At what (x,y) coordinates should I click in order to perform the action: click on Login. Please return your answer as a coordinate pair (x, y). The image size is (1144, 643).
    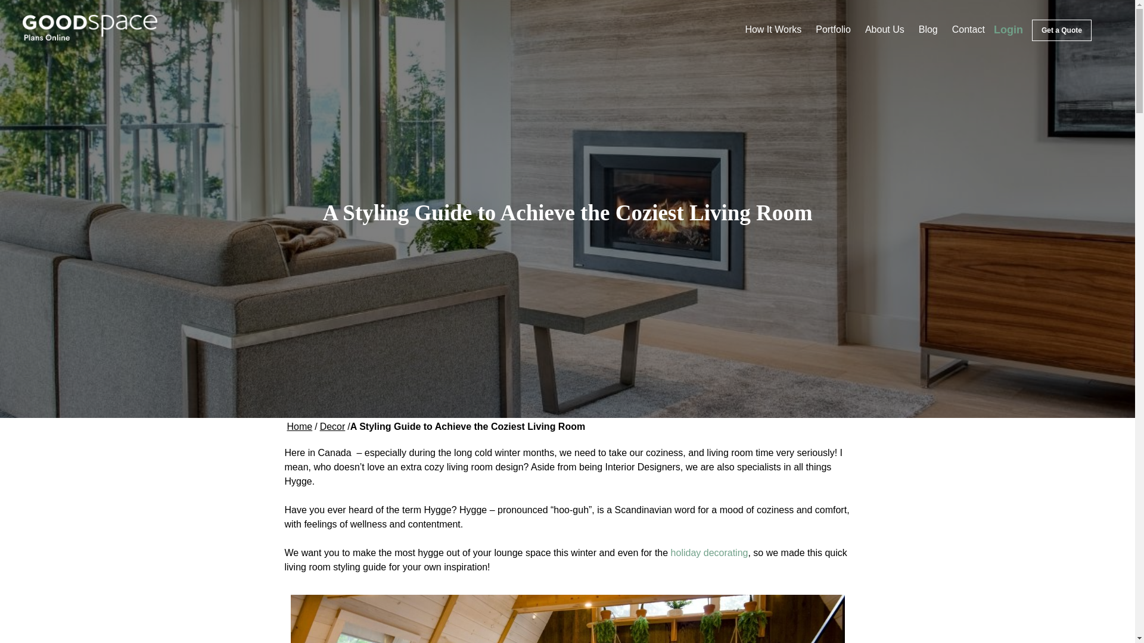
    Looking at the image, I should click on (1008, 30).